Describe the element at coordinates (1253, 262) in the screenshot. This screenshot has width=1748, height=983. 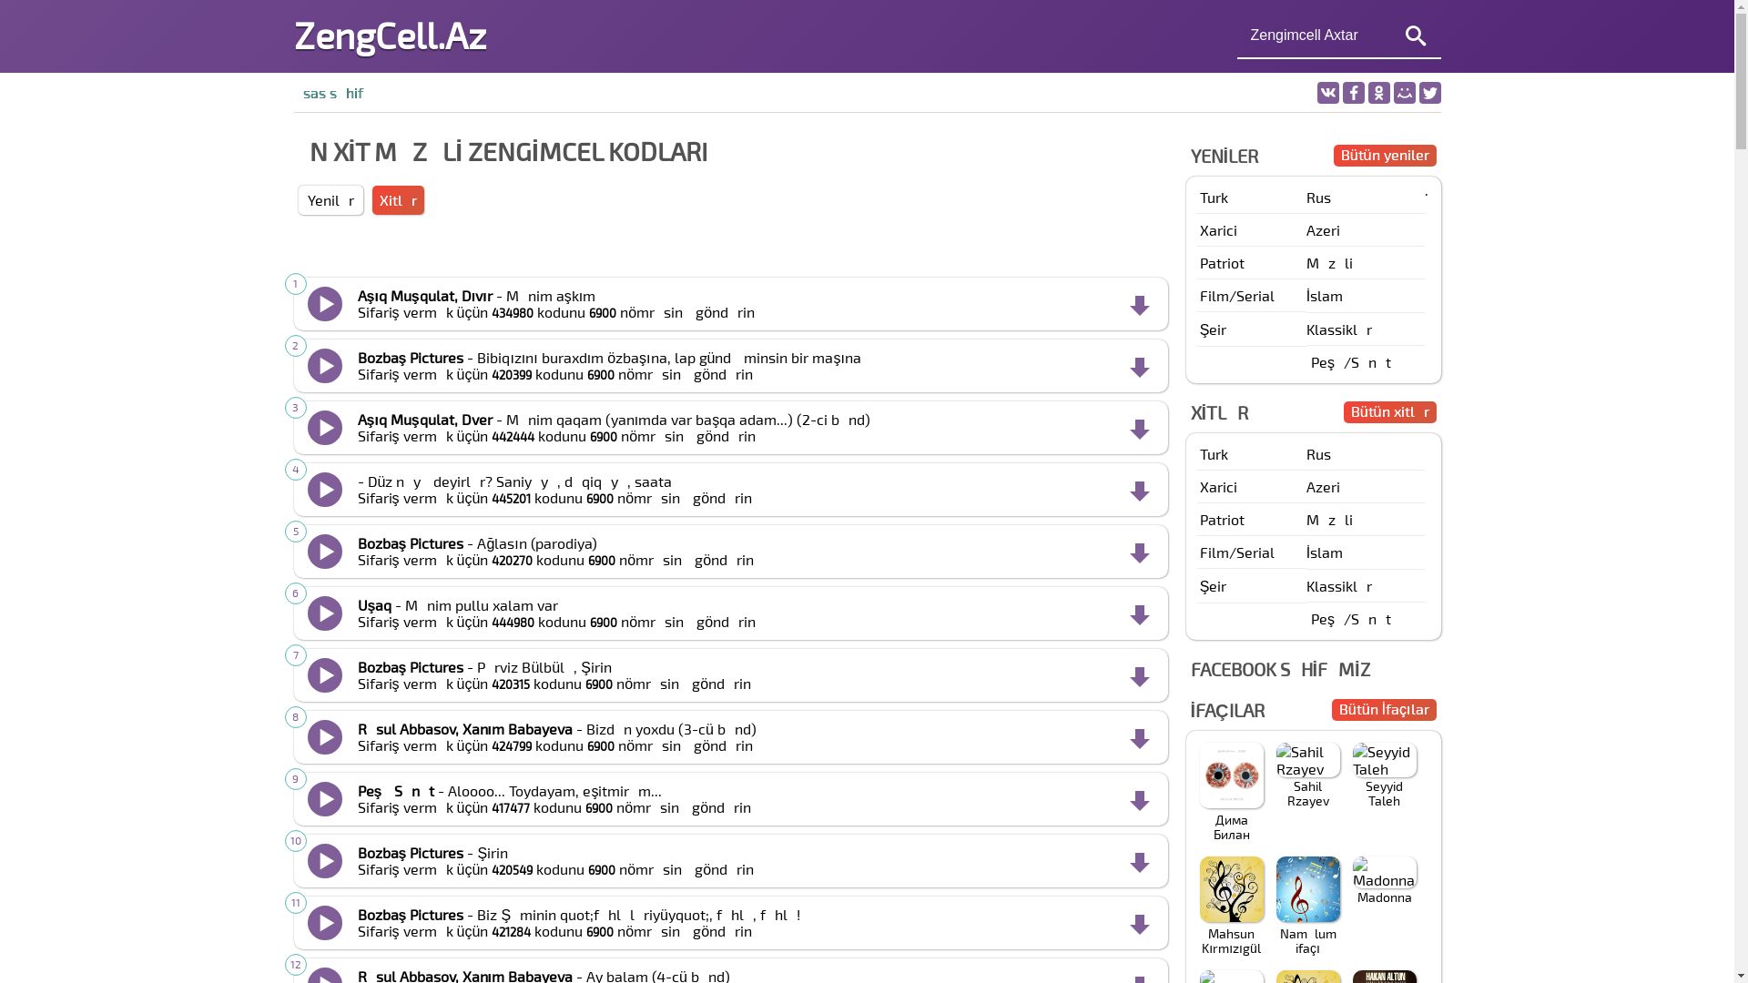
I see `Patriot` at that location.